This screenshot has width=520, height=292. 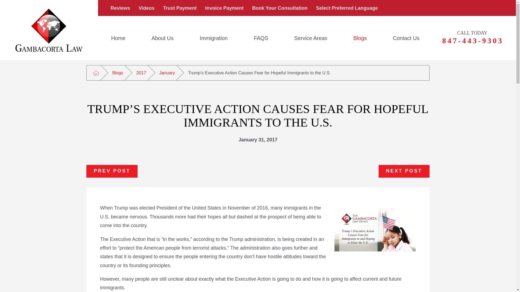 What do you see at coordinates (120, 8) in the screenshot?
I see `Reviews` at bounding box center [120, 8].